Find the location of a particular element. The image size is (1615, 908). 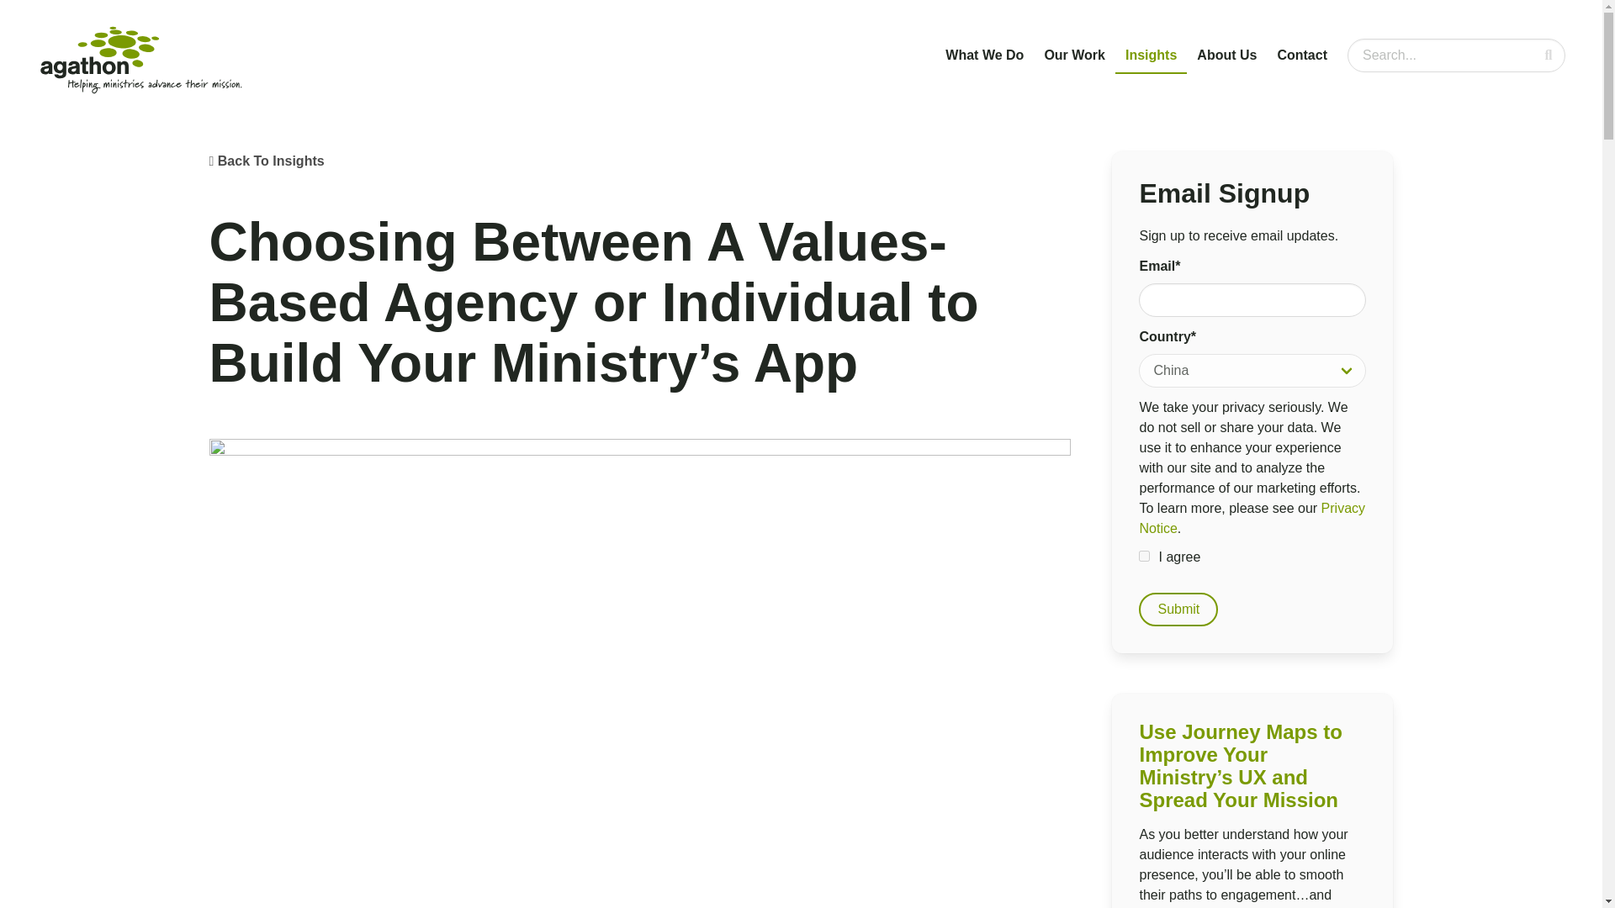

Back To Insights is located at coordinates (271, 160).